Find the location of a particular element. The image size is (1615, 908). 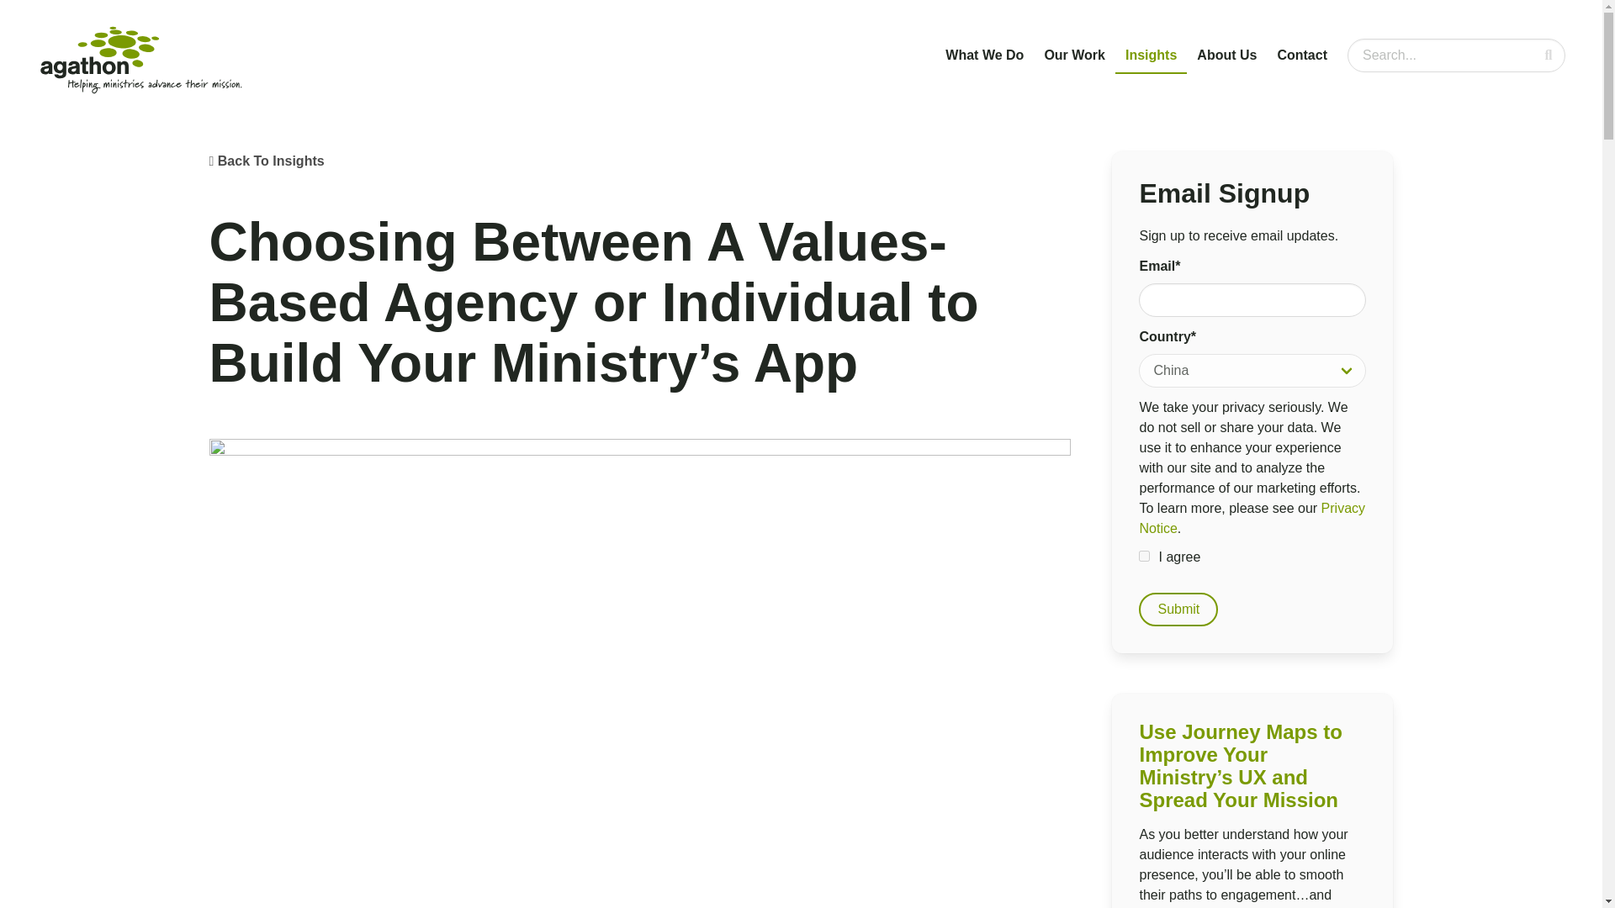

Back To Insights is located at coordinates (271, 160).